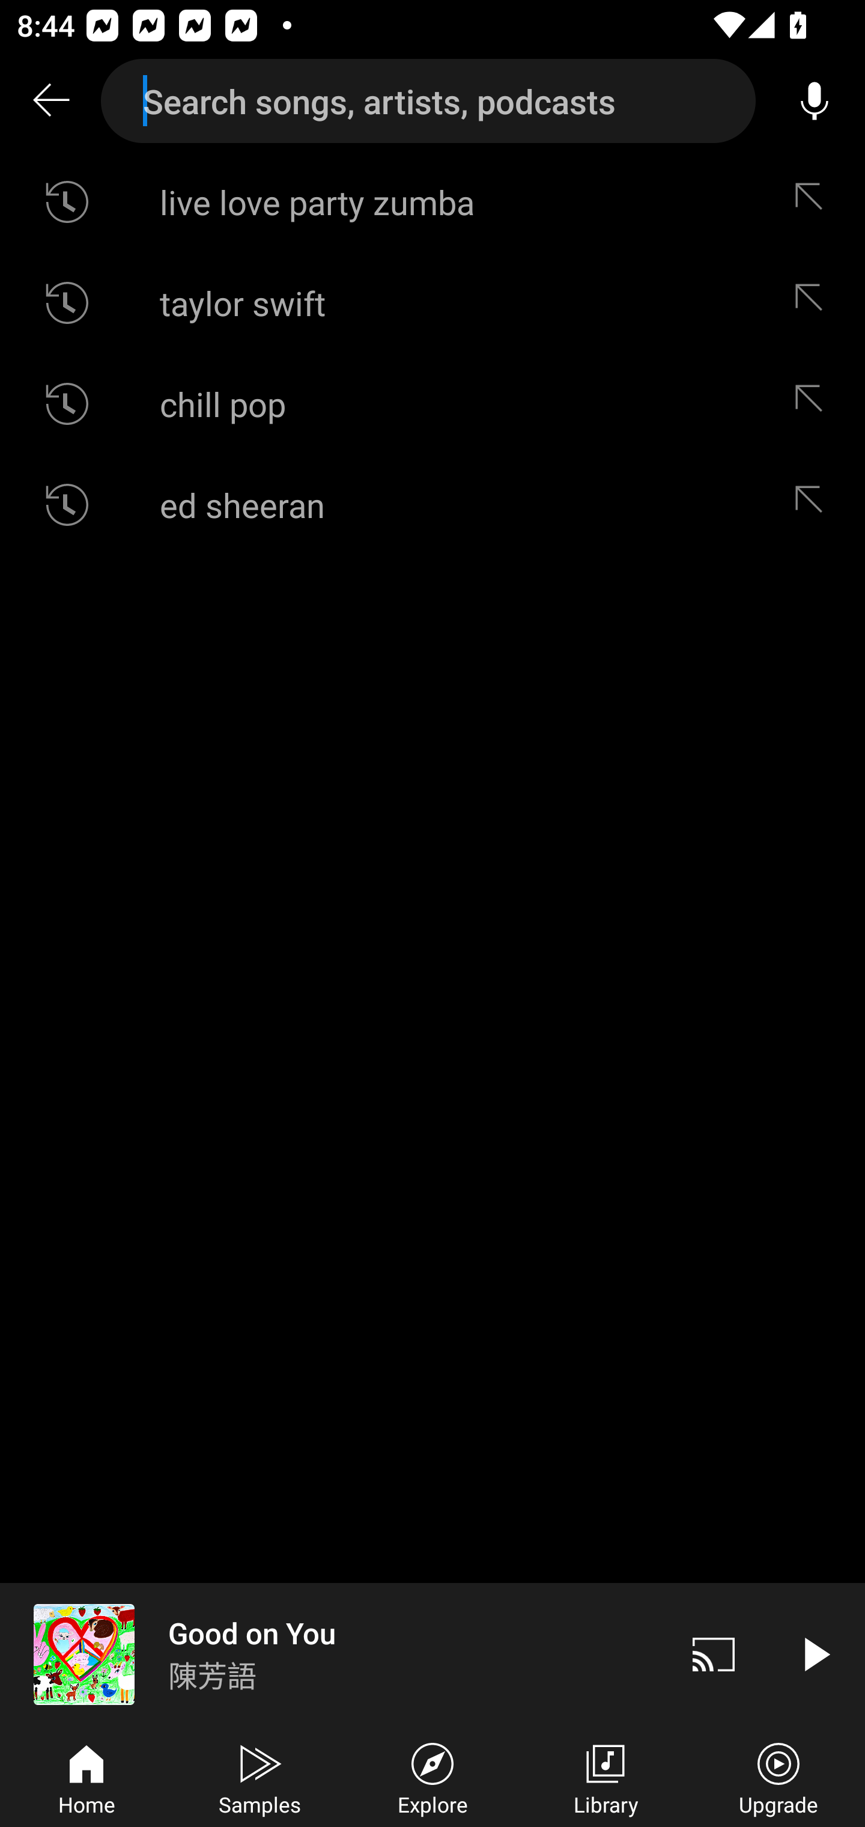  I want to click on Cast. Disconnected, so click(714, 1654).